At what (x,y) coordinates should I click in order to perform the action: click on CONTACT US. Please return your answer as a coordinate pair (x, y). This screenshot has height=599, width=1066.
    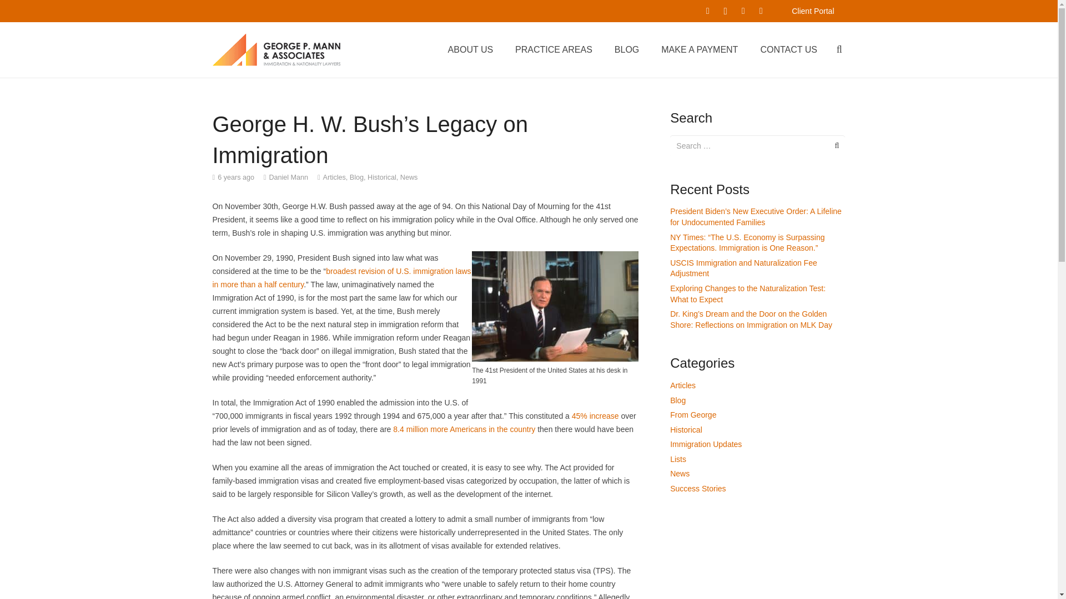
    Looking at the image, I should click on (788, 49).